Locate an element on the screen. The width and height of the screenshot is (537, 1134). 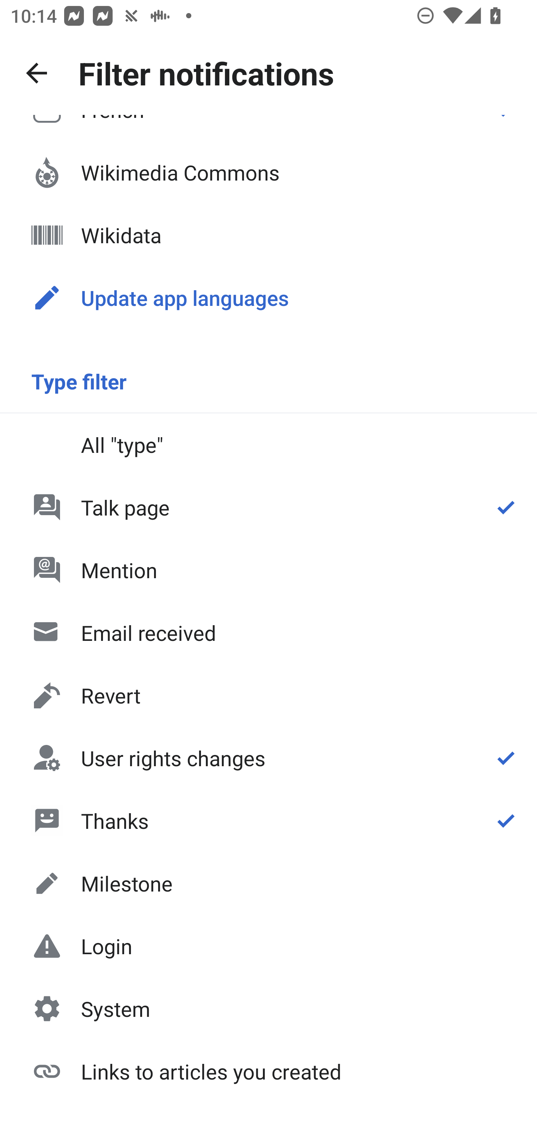
Wikidata is located at coordinates (268, 235).